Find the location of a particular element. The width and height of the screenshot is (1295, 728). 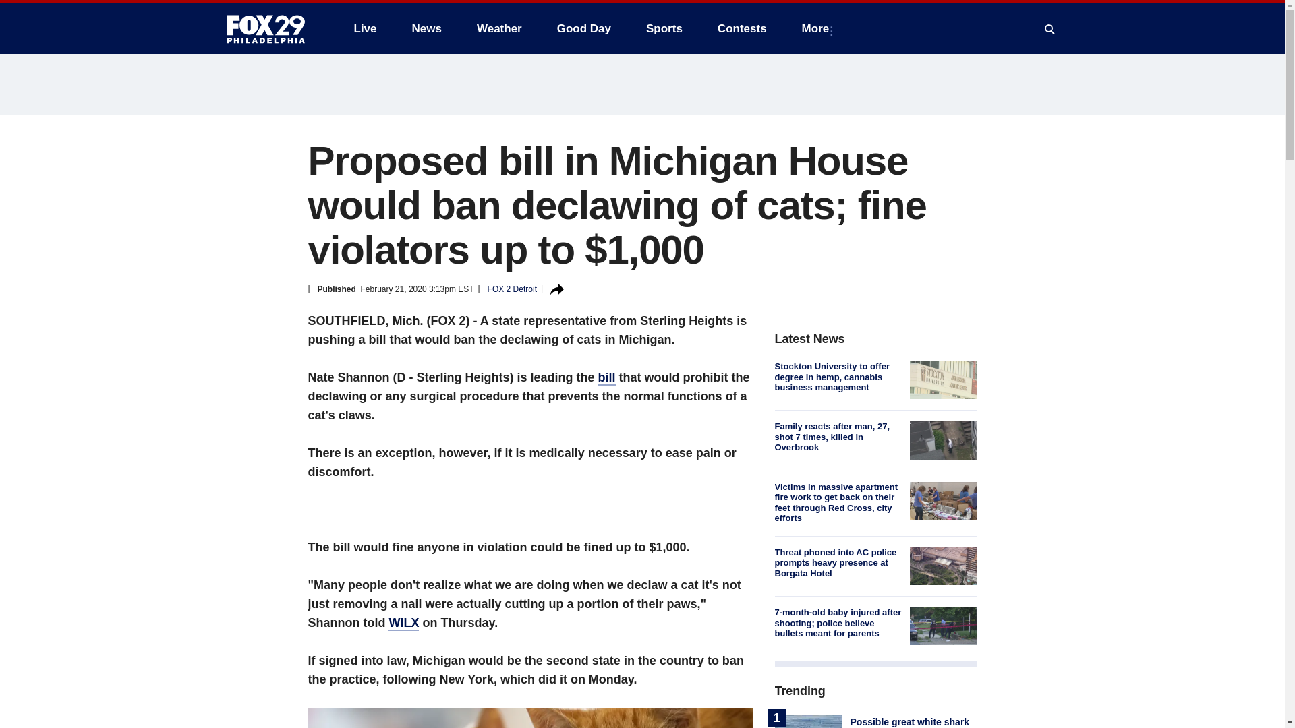

Good Day is located at coordinates (584, 28).